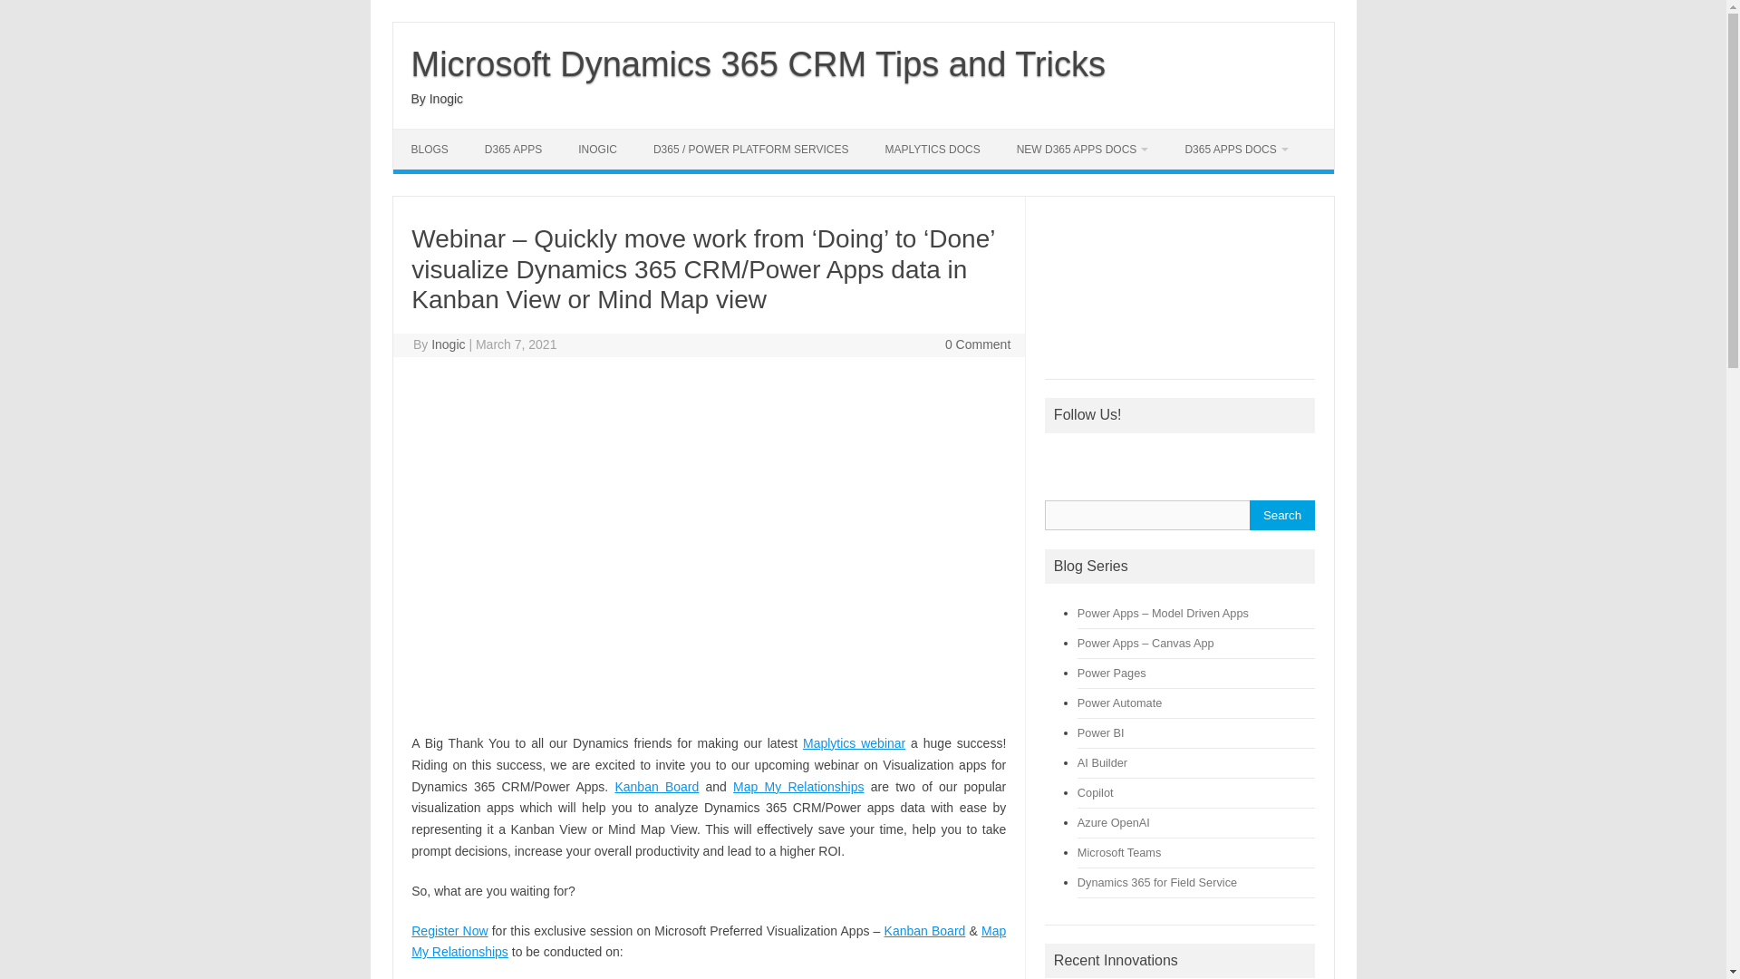  Describe the element at coordinates (1250, 459) in the screenshot. I see `Follow Us on E-mail` at that location.